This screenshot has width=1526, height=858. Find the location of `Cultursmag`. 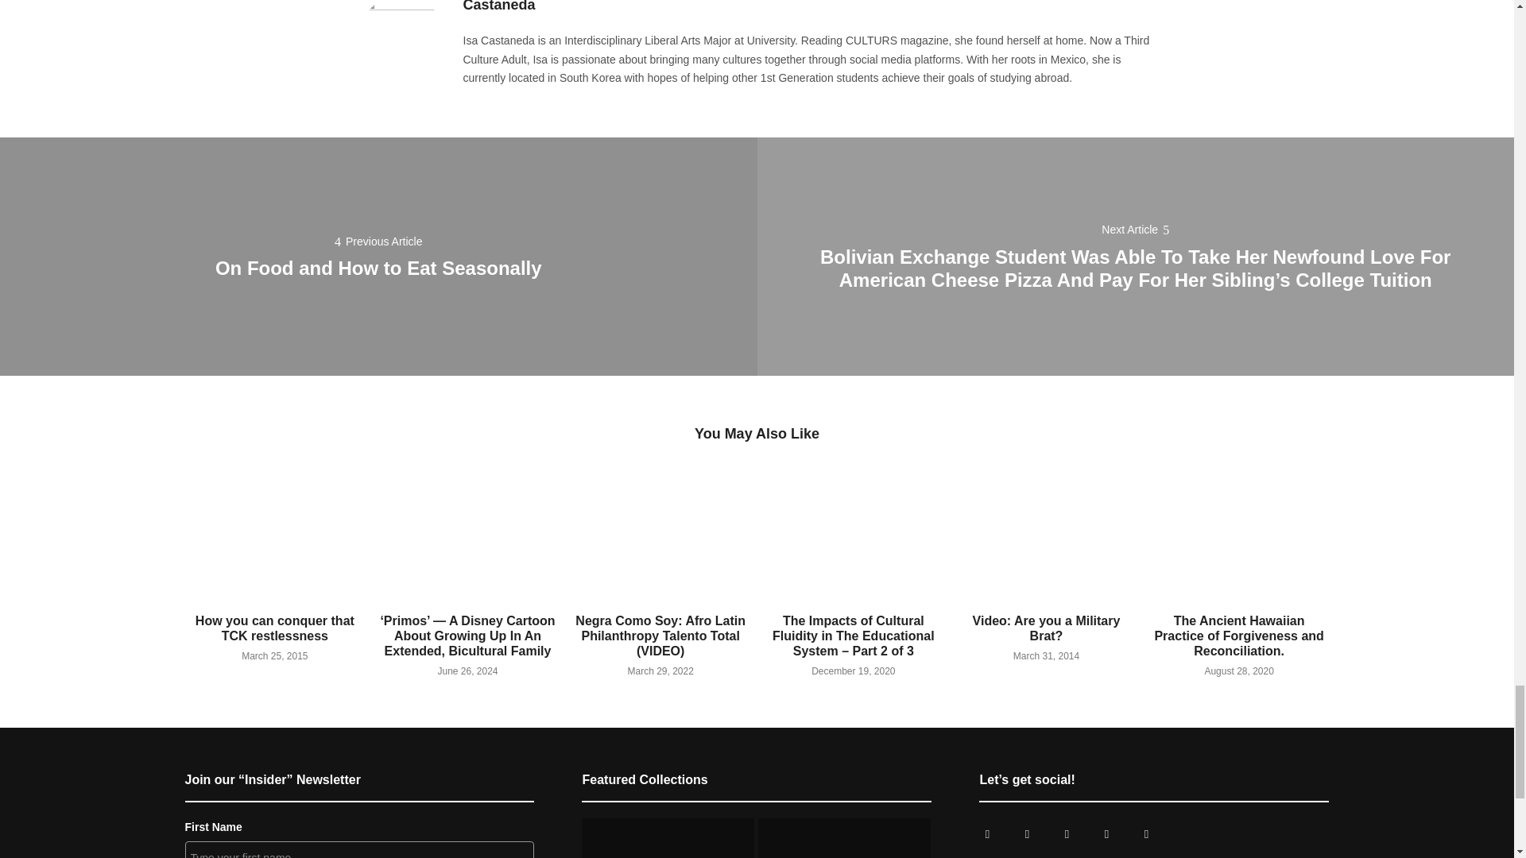

Cultursmag is located at coordinates (1026, 834).